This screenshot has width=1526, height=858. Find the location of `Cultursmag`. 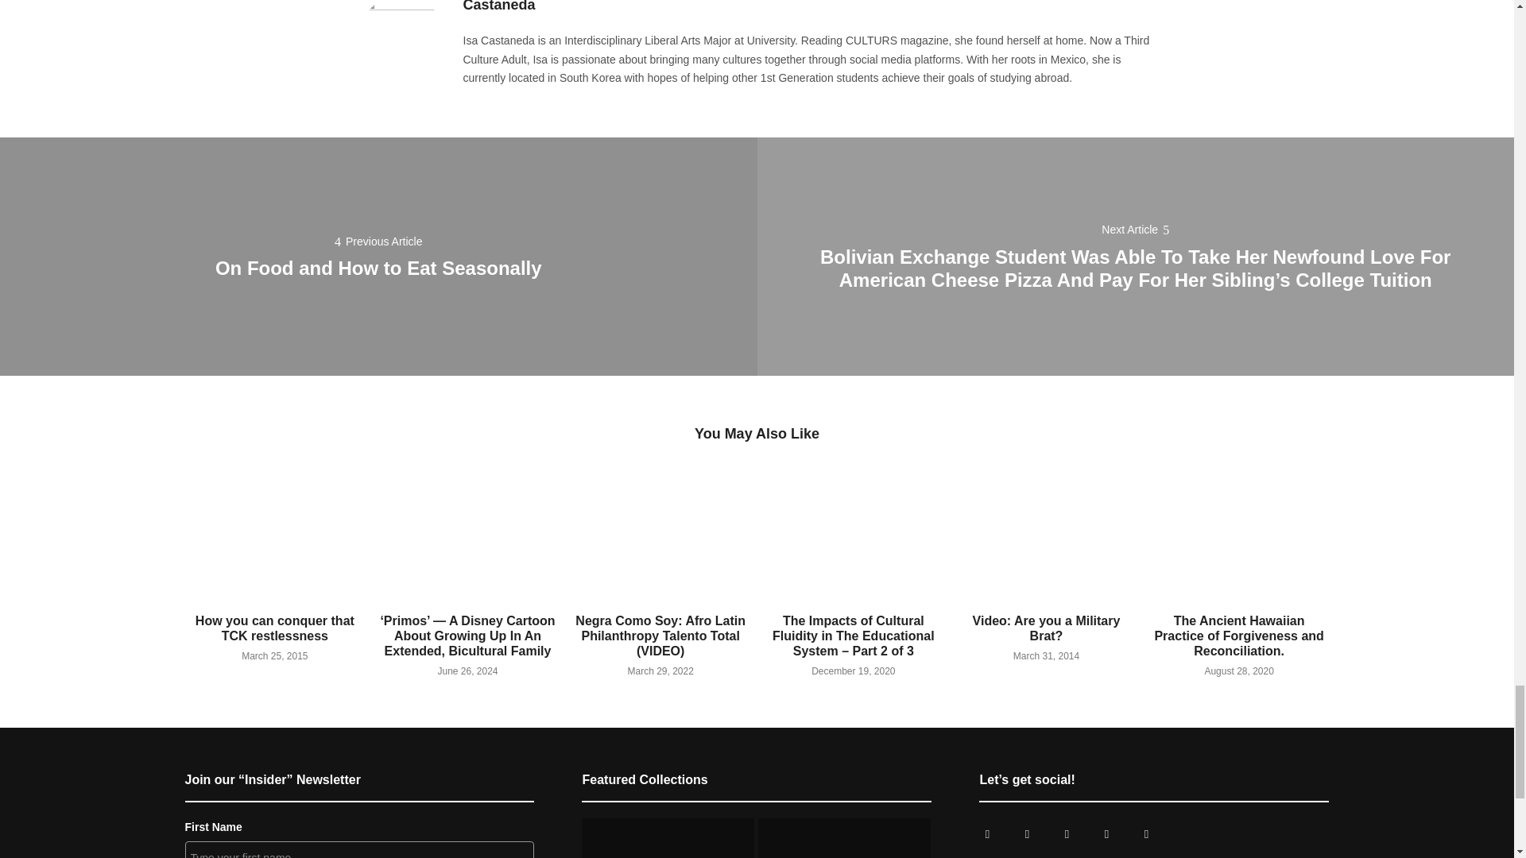

Cultursmag is located at coordinates (1026, 834).